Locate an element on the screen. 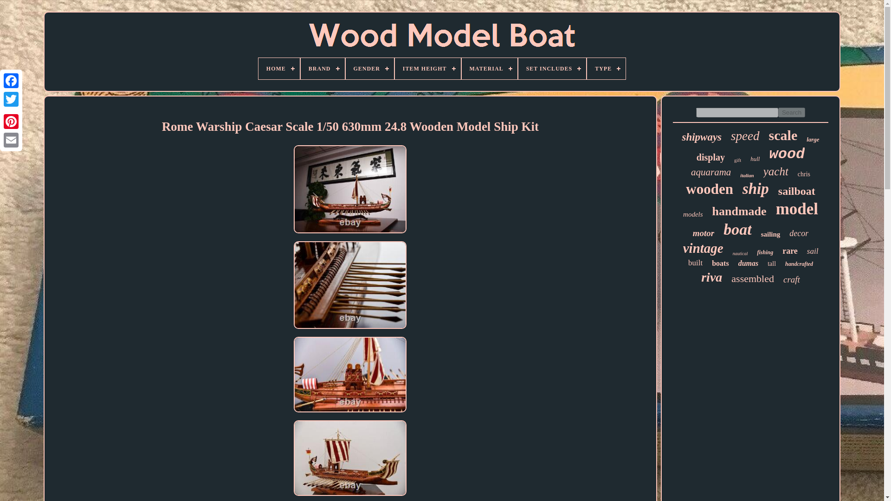 Image resolution: width=891 pixels, height=501 pixels. HOME is located at coordinates (278, 69).